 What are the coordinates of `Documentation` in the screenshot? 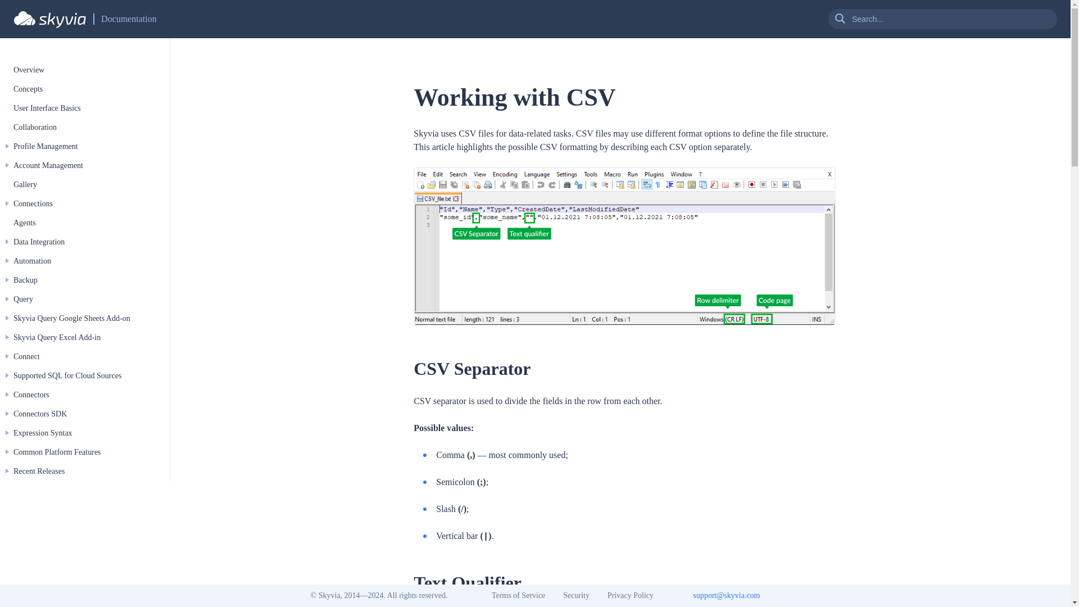 It's located at (129, 19).